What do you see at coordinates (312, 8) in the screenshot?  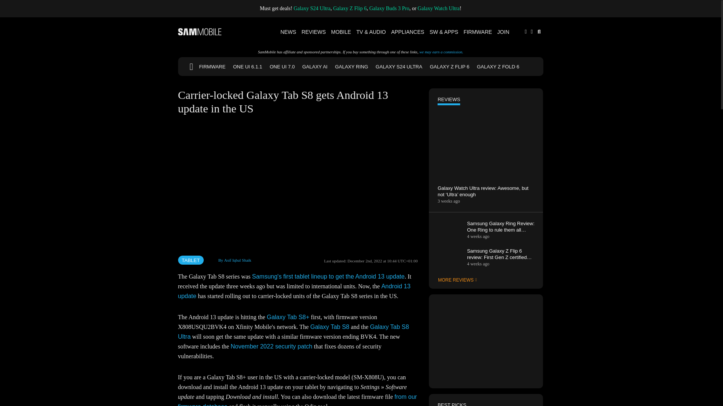 I see `Galaxy S24 Ultra` at bounding box center [312, 8].